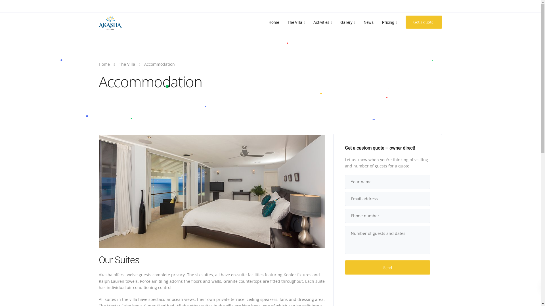 This screenshot has height=306, width=545. Describe the element at coordinates (274, 22) in the screenshot. I see `Home` at that location.